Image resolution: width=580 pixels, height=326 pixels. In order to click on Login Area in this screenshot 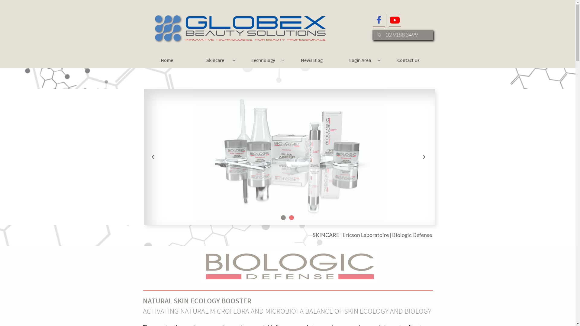, I will do `click(360, 60)`.